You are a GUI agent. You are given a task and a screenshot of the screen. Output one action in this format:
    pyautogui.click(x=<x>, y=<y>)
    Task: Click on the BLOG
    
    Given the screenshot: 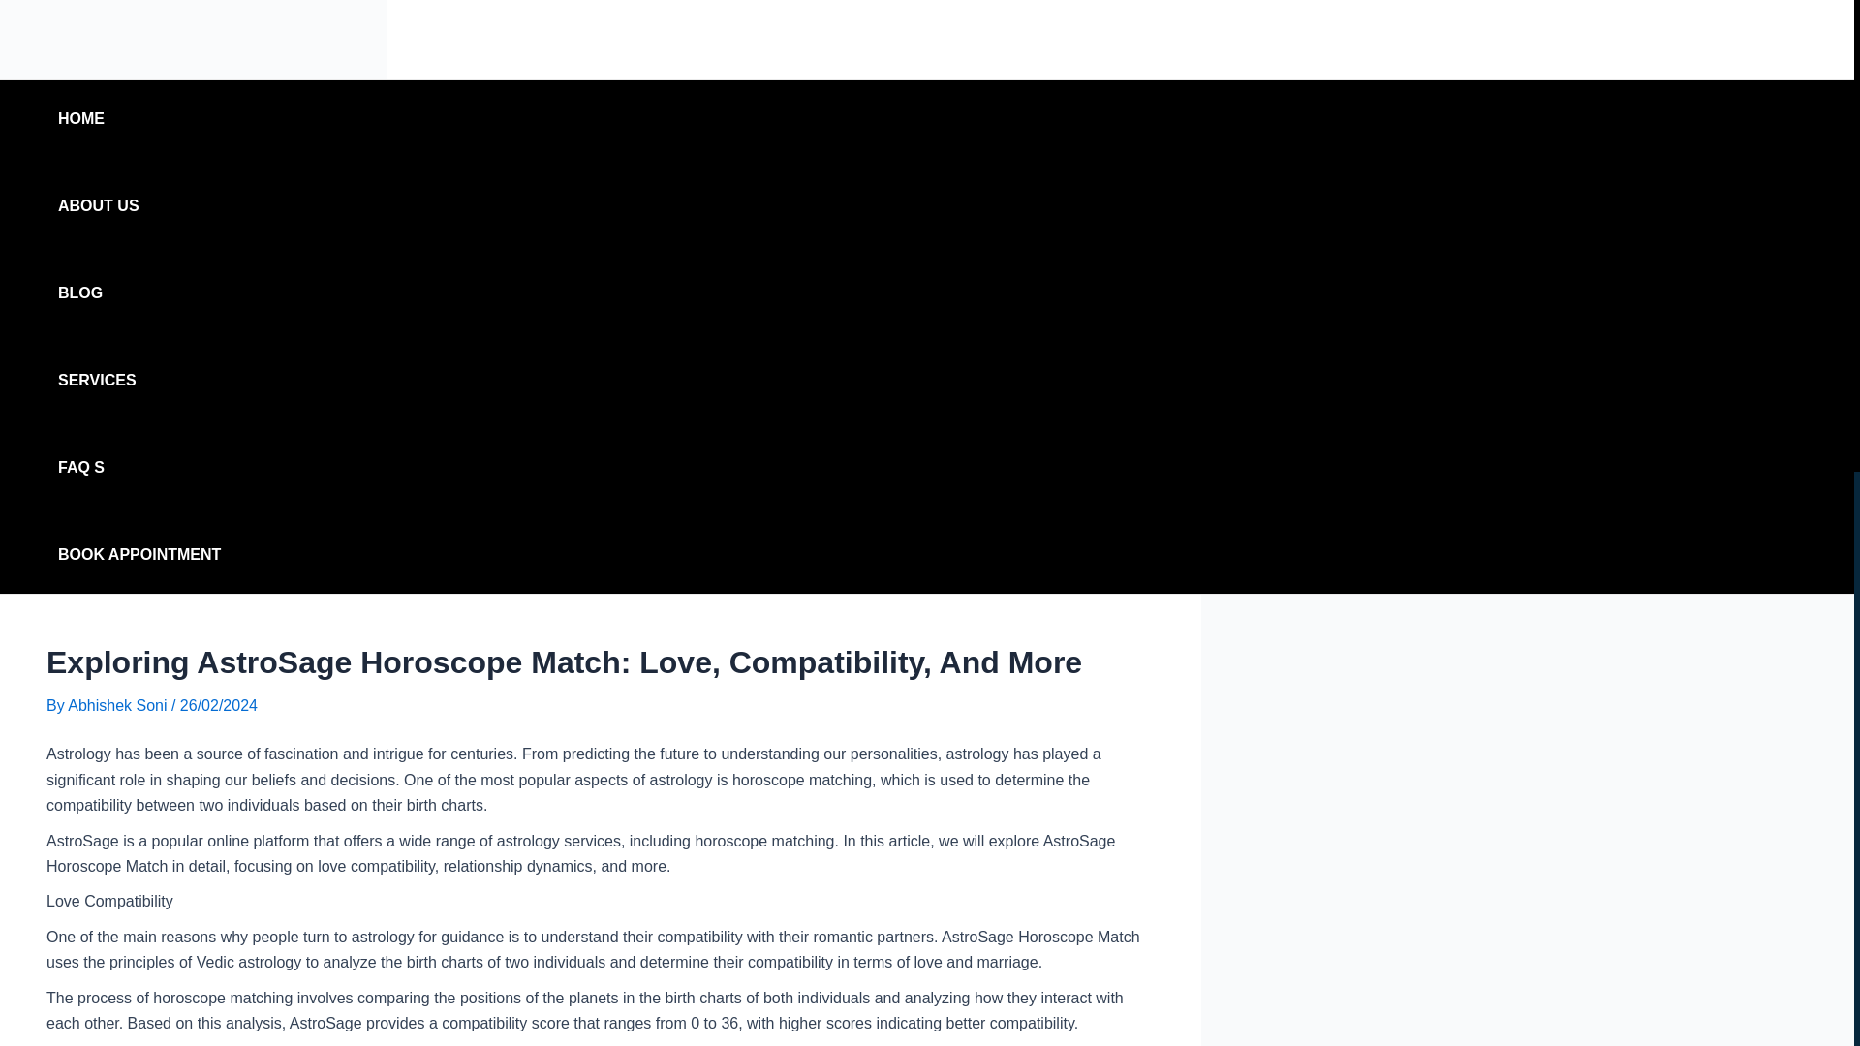 What is the action you would take?
    pyautogui.click(x=139, y=293)
    